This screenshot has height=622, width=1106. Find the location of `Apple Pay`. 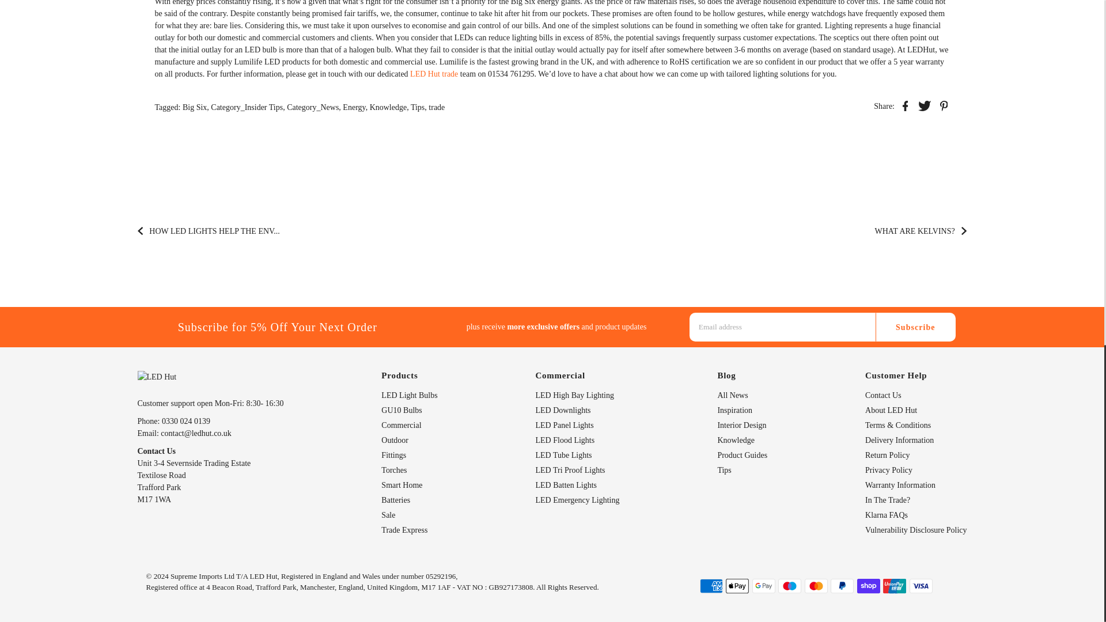

Apple Pay is located at coordinates (737, 586).